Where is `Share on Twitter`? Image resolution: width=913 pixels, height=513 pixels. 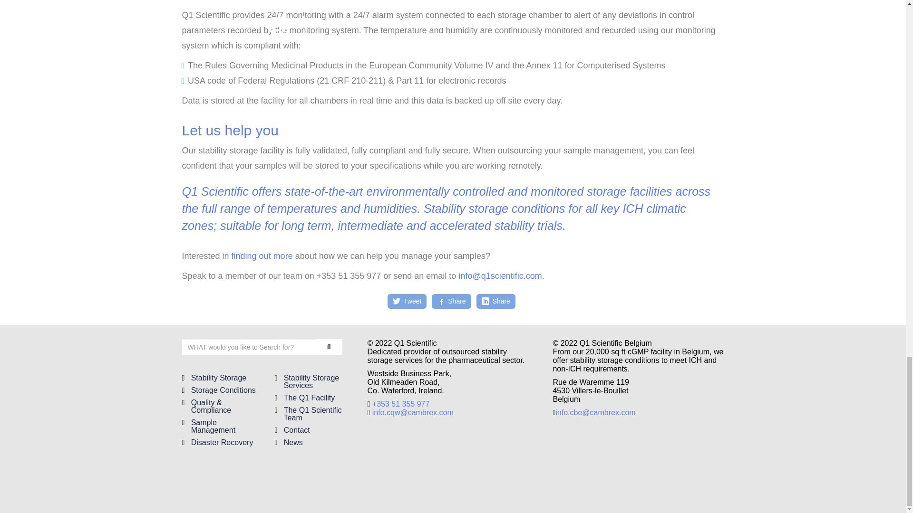 Share on Twitter is located at coordinates (407, 301).